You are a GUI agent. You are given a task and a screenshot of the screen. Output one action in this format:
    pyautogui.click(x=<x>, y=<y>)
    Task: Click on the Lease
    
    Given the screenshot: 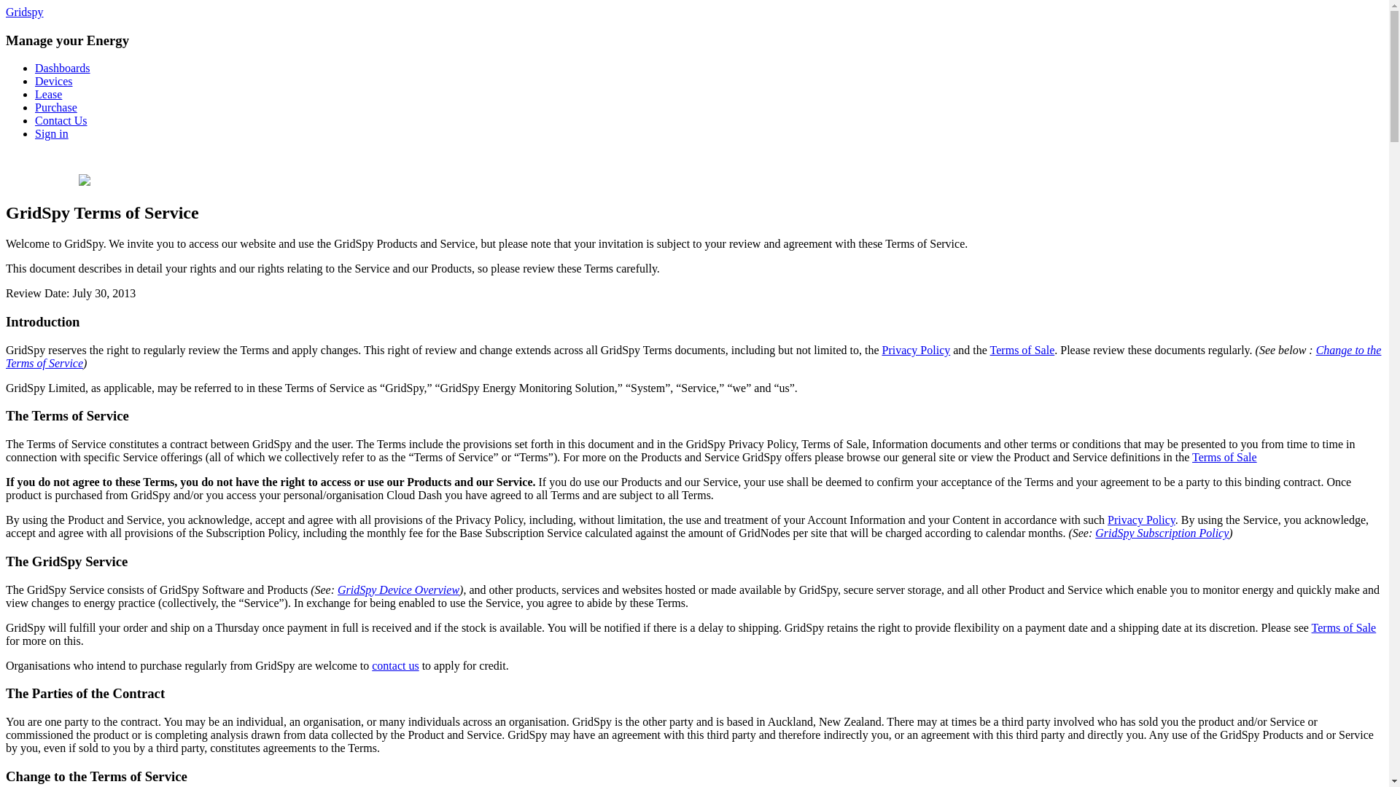 What is the action you would take?
    pyautogui.click(x=48, y=94)
    